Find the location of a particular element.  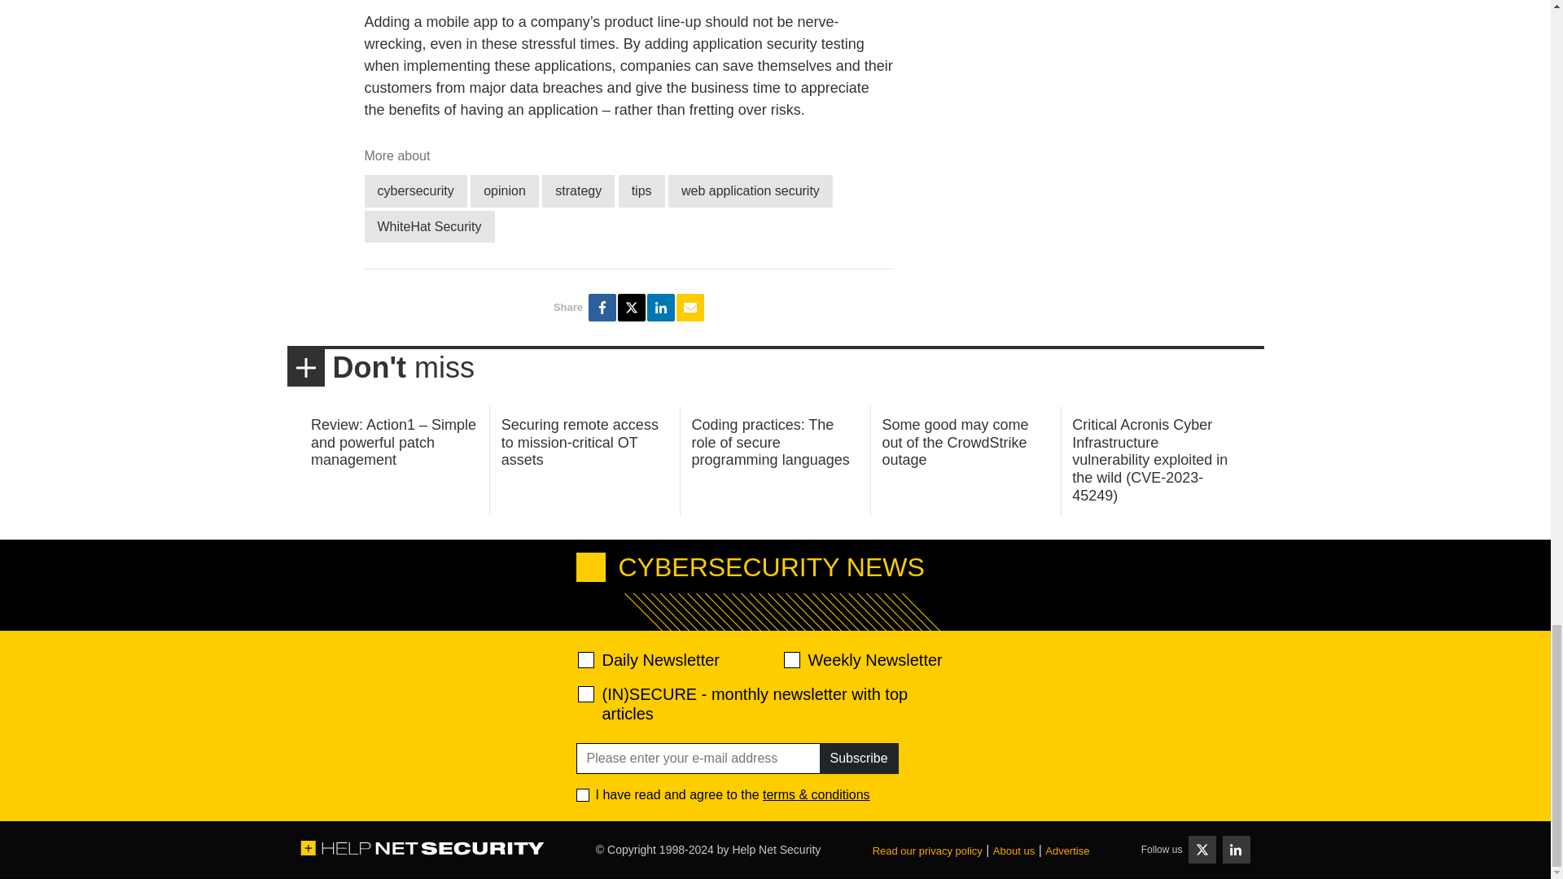

strategy is located at coordinates (578, 190).